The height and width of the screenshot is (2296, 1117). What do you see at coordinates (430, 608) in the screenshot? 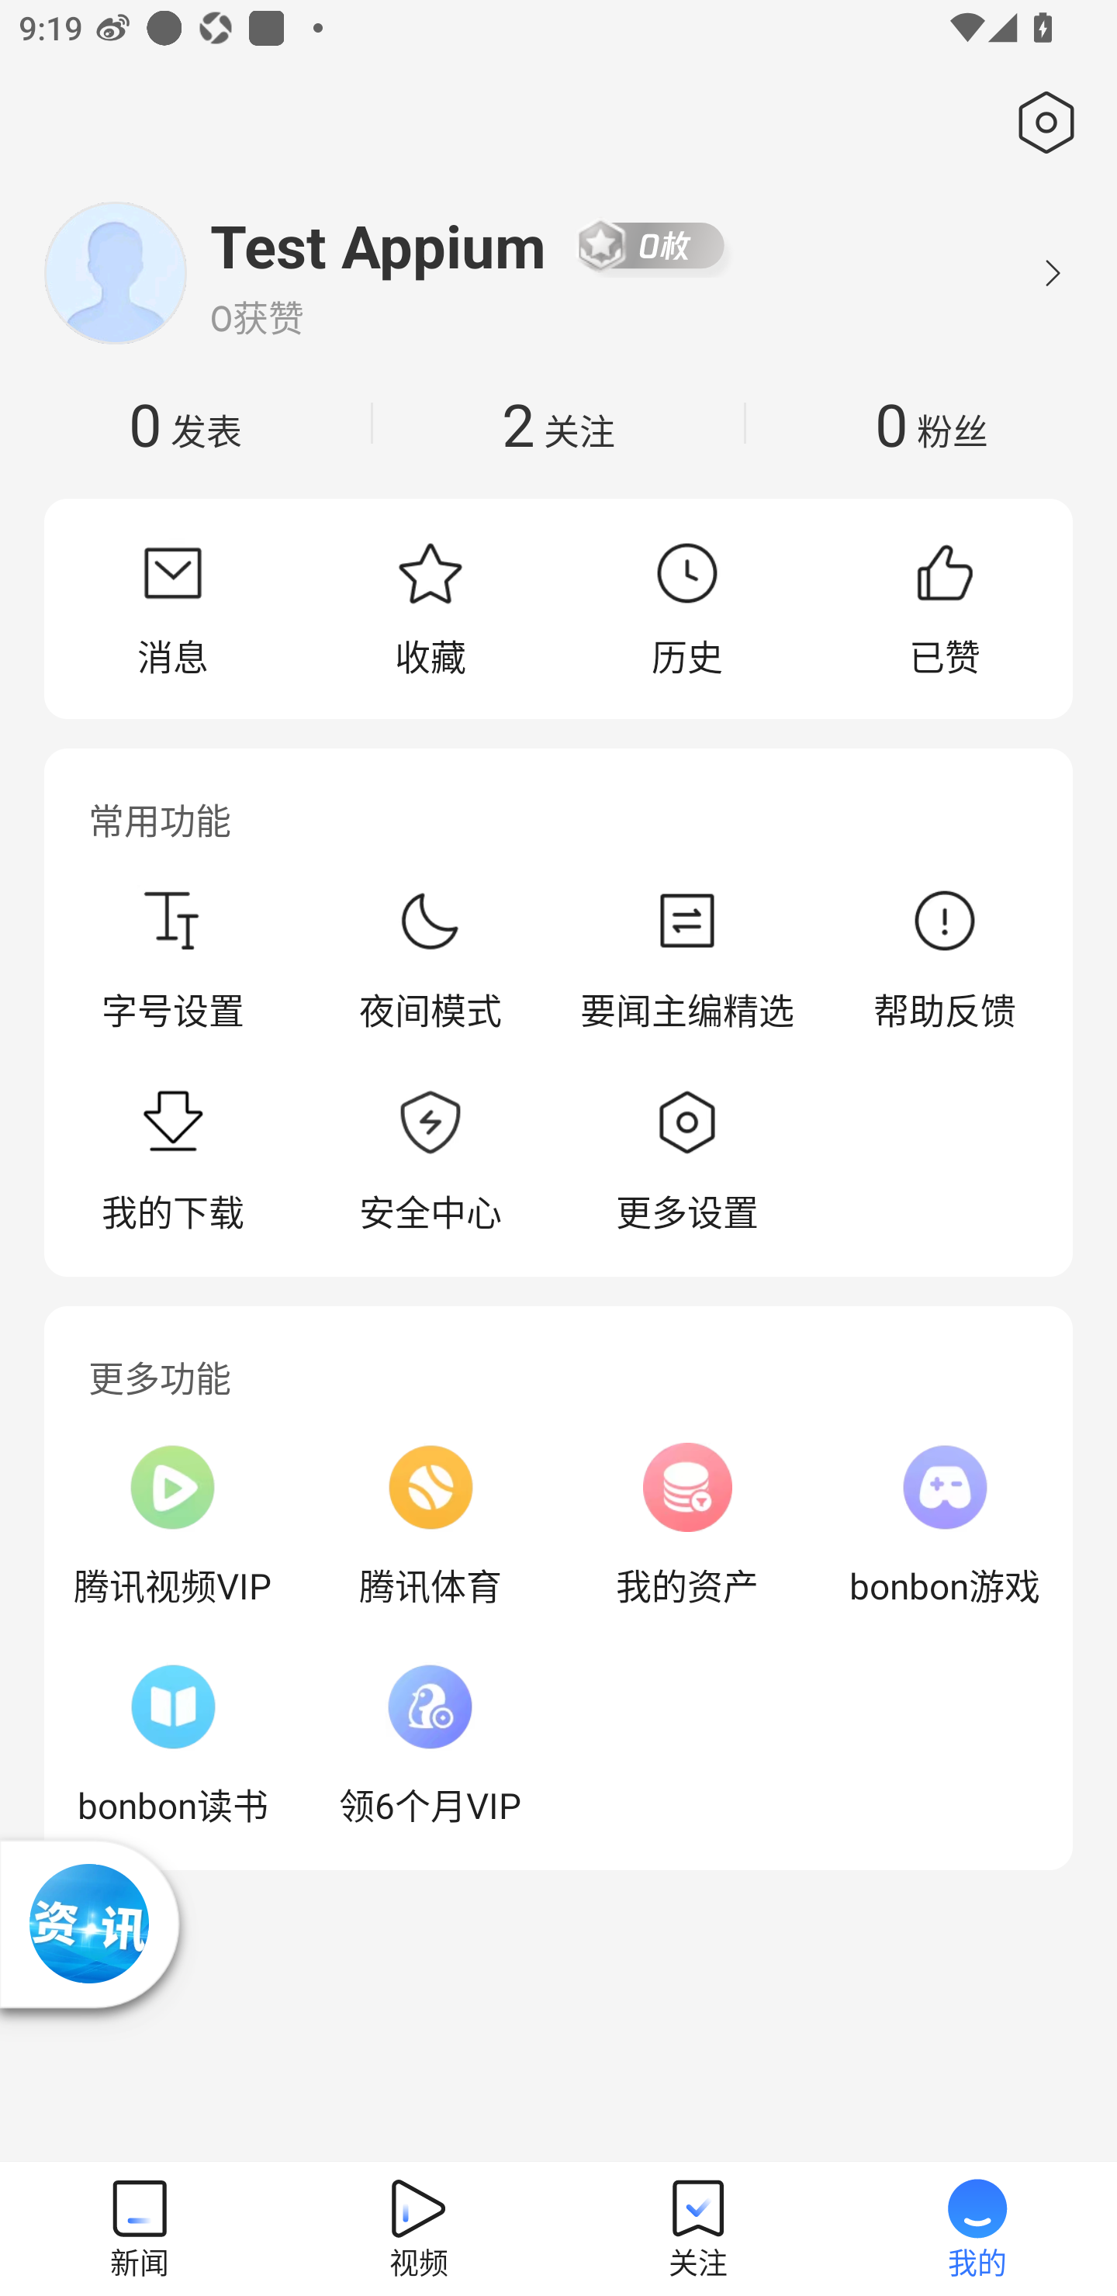
I see `收藏，可点击` at bounding box center [430, 608].